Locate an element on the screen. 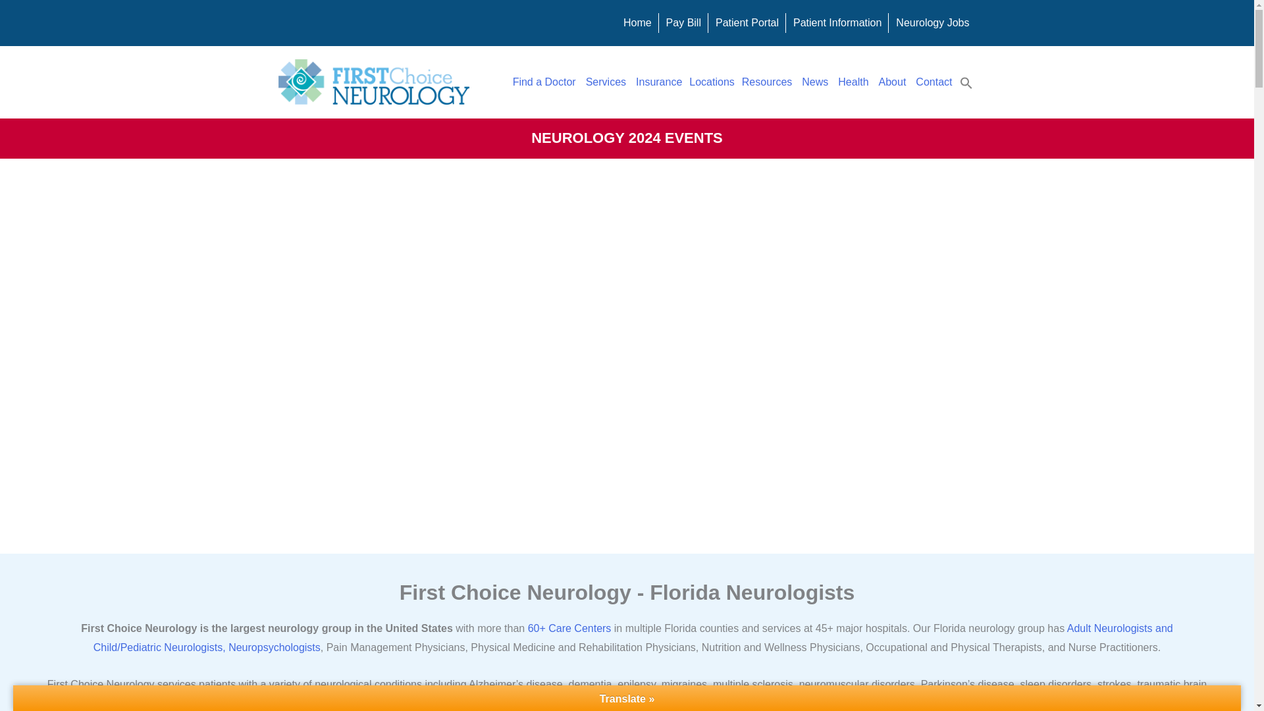  Information for Patients is located at coordinates (837, 22).